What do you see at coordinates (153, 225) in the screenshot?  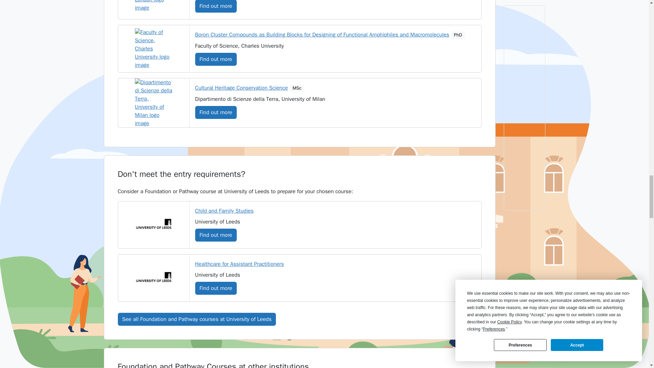 I see `University of Leeds` at bounding box center [153, 225].